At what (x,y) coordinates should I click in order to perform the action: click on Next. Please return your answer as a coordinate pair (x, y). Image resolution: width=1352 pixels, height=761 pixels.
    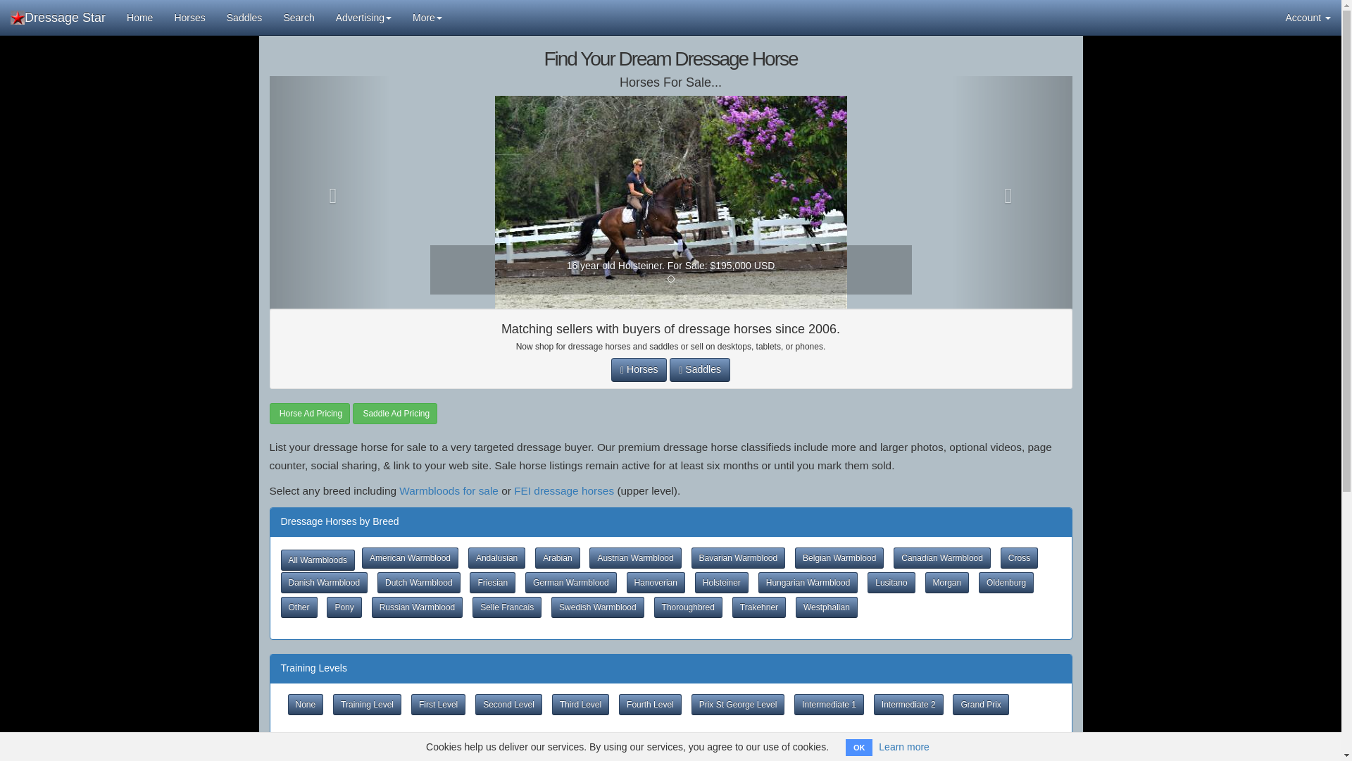
    Looking at the image, I should click on (1011, 192).